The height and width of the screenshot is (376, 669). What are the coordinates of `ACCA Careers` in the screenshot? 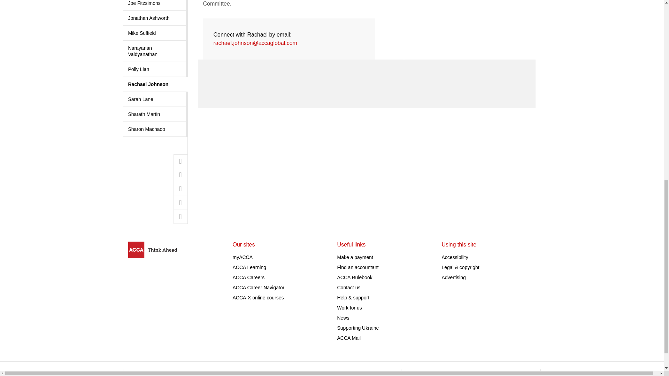 It's located at (249, 277).